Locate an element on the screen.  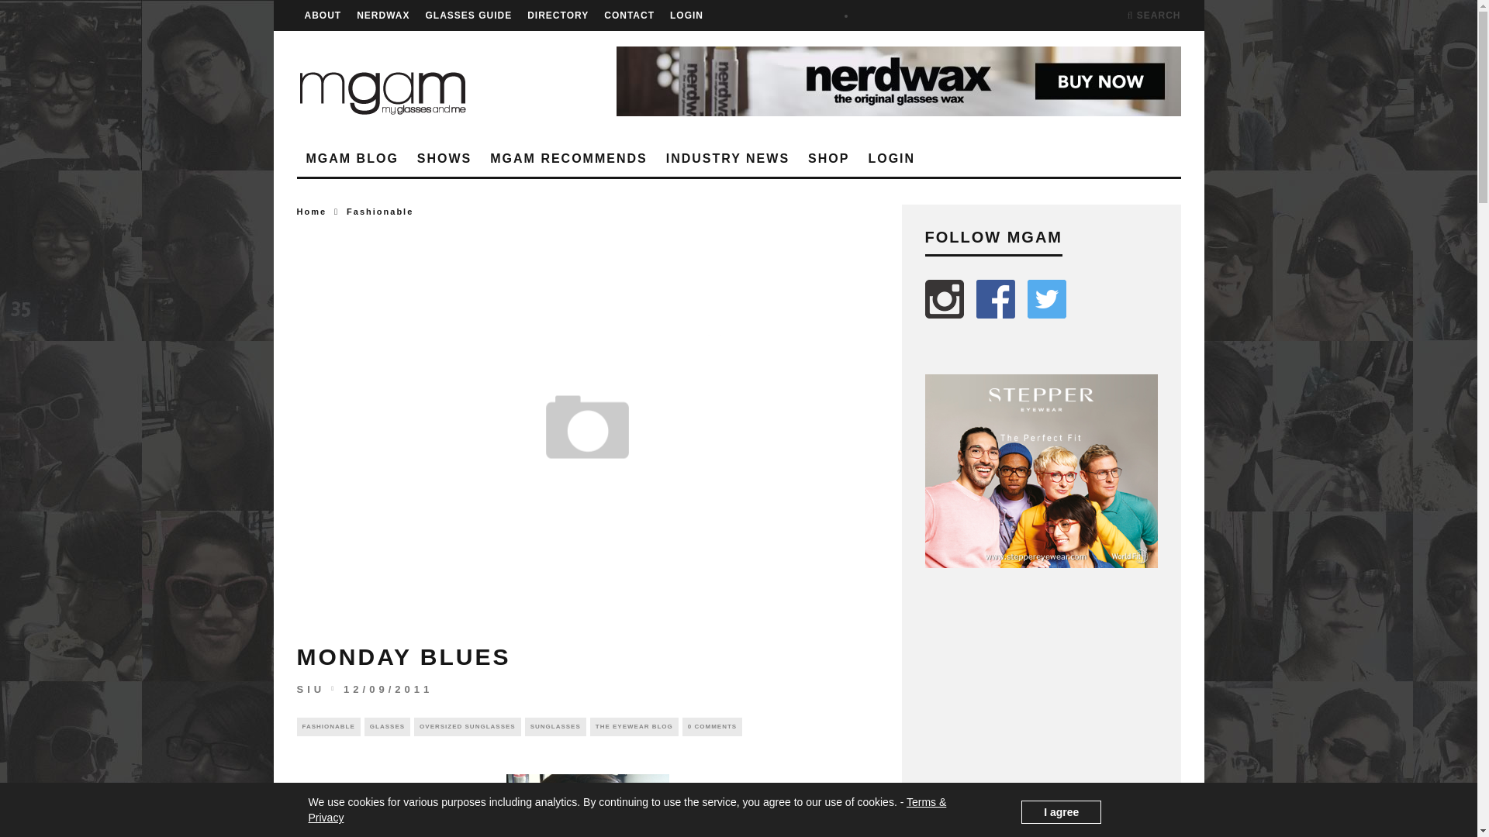
View all posts in Glasses is located at coordinates (388, 727).